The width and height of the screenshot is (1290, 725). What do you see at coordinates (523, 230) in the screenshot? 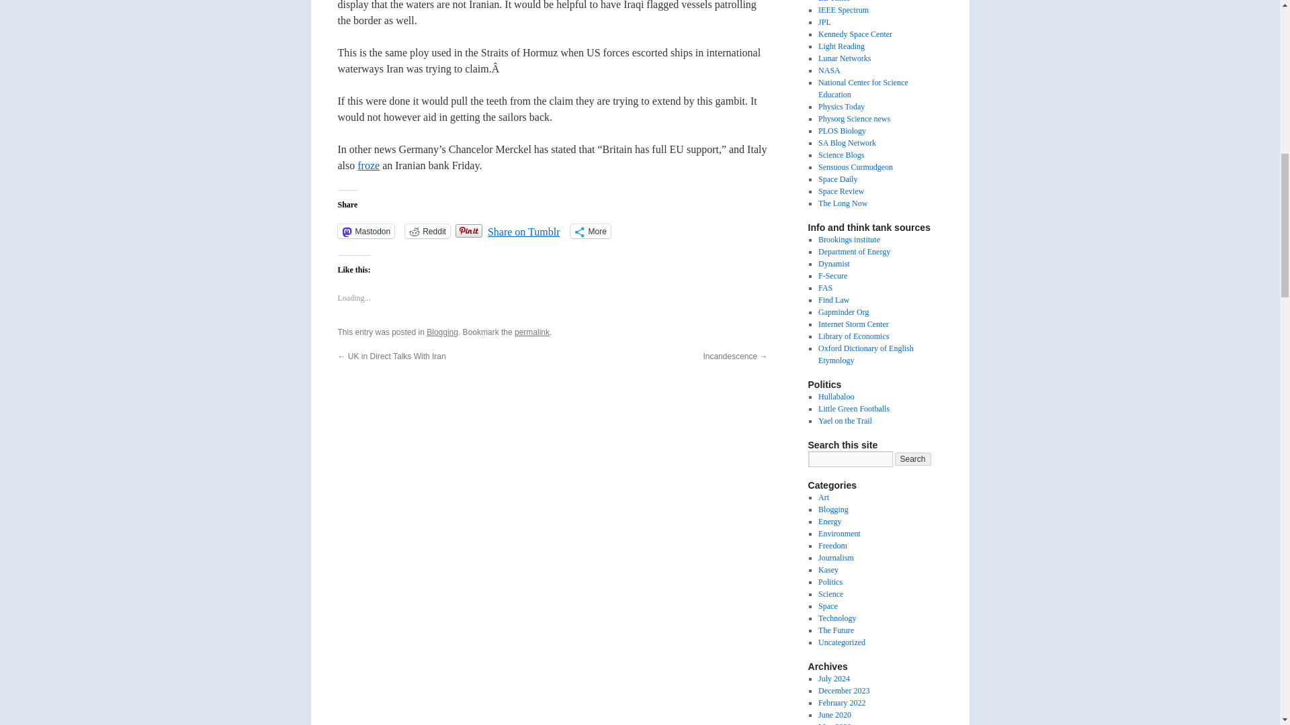
I see `Share on Tumblr` at bounding box center [523, 230].